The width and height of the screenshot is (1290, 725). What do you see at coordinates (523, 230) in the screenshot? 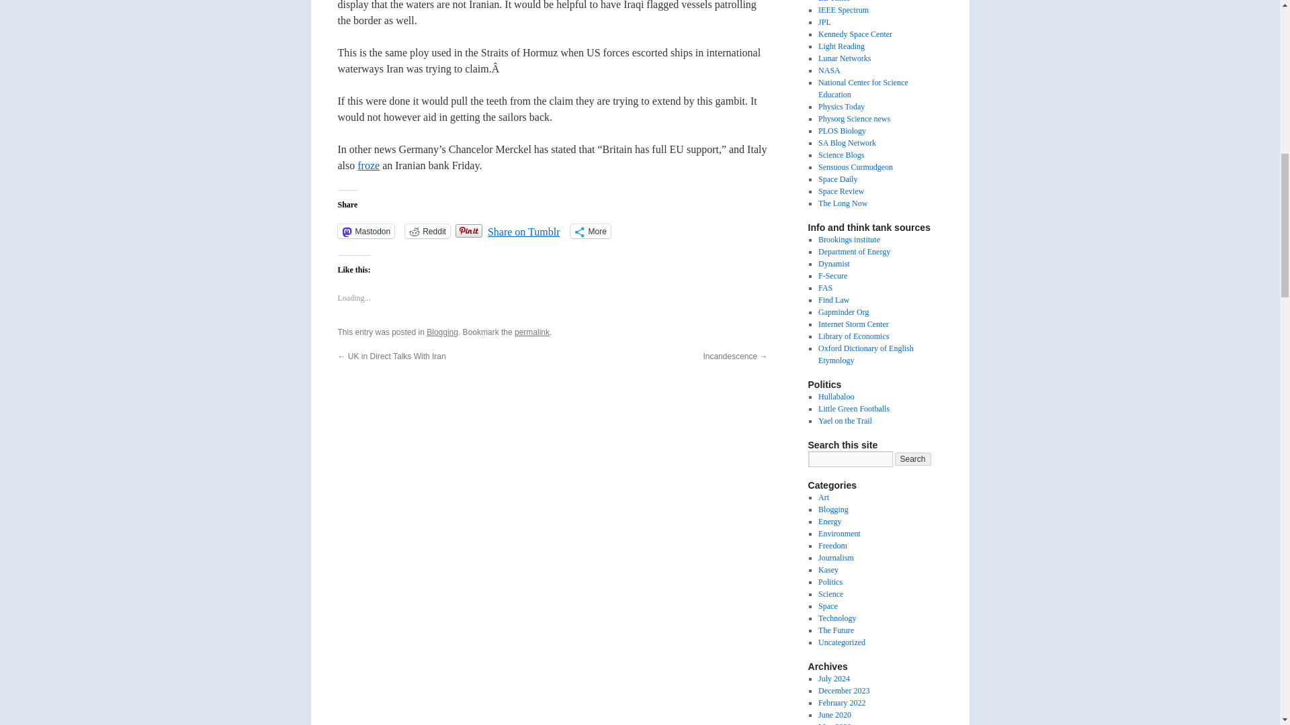
I see `Share on Tumblr` at bounding box center [523, 230].